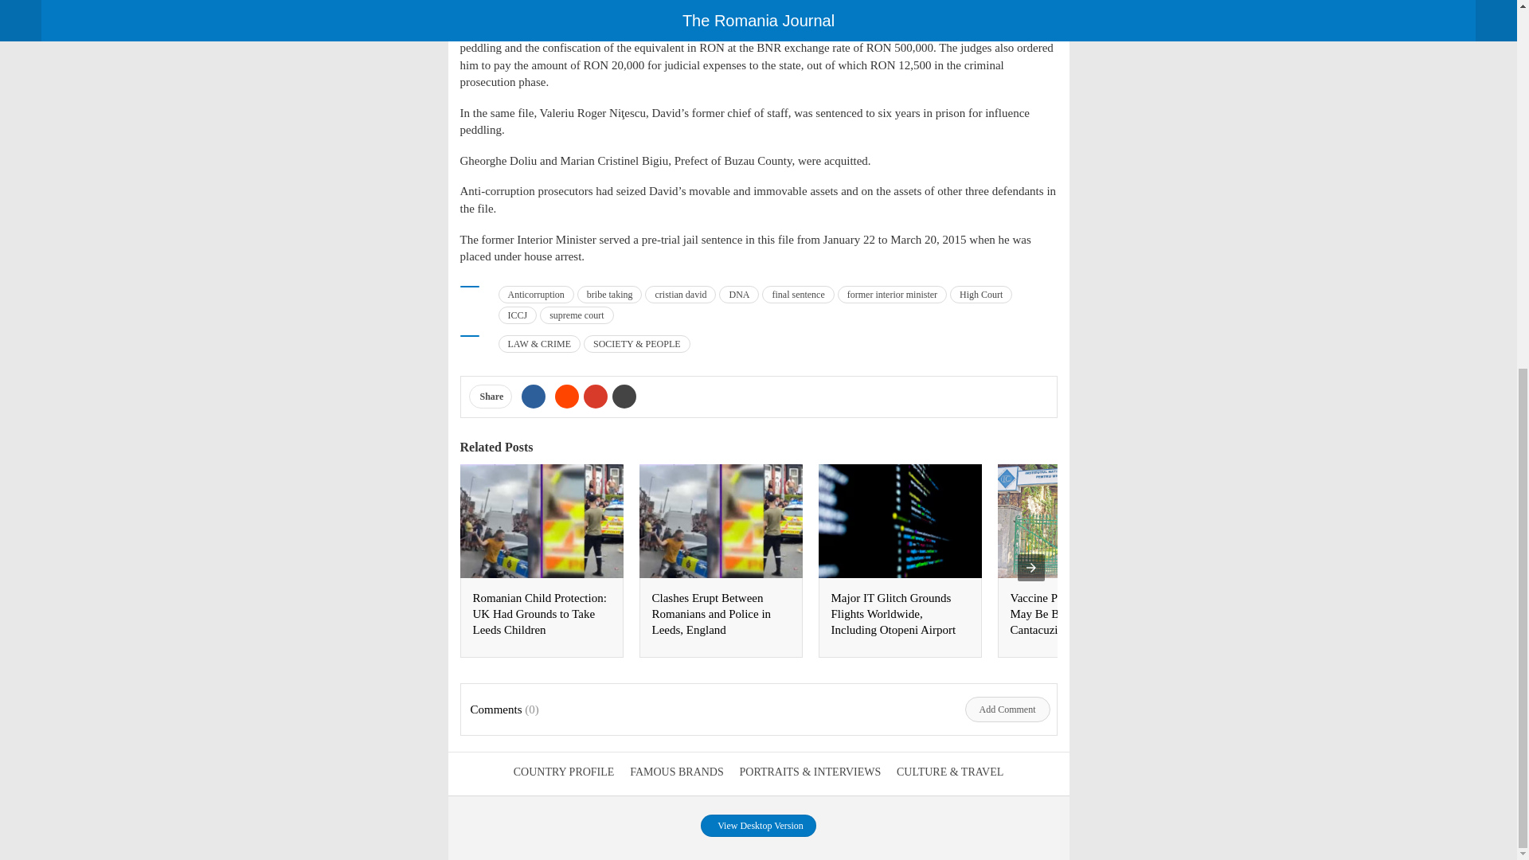 The height and width of the screenshot is (860, 1529). I want to click on DNA, so click(738, 295).